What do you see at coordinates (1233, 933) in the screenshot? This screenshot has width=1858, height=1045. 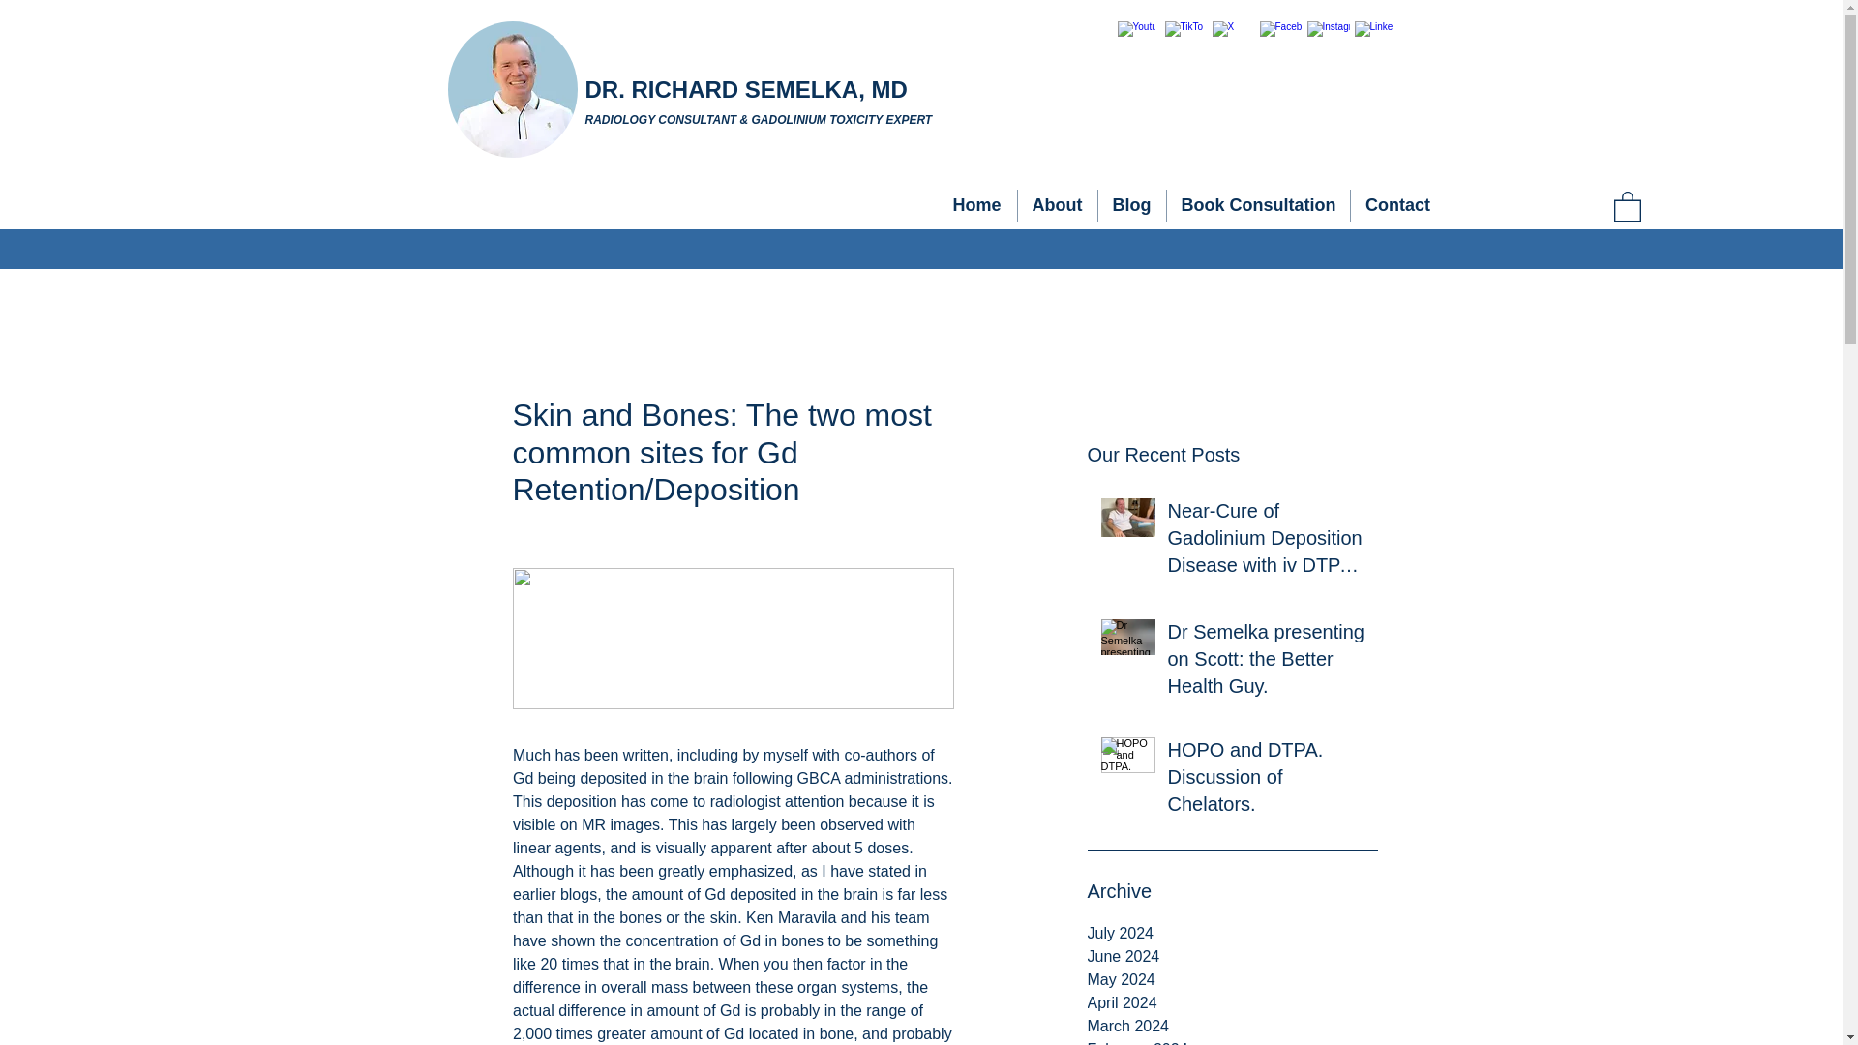 I see `July 2024` at bounding box center [1233, 933].